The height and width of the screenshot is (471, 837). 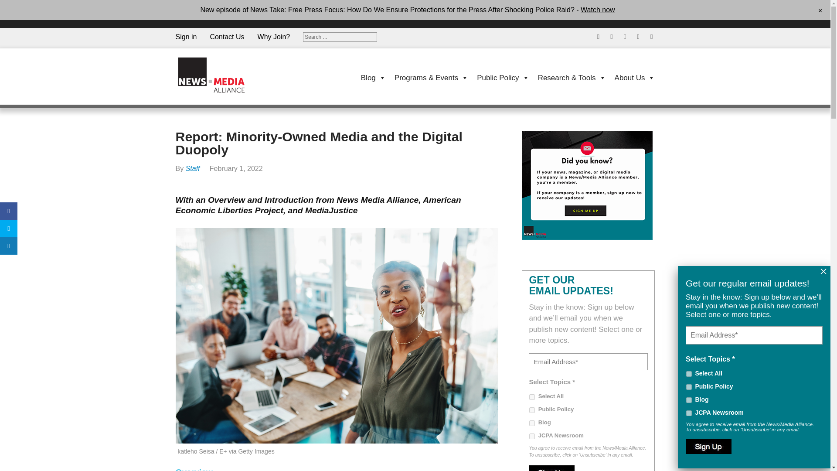 I want to click on Public Policy, so click(x=498, y=77).